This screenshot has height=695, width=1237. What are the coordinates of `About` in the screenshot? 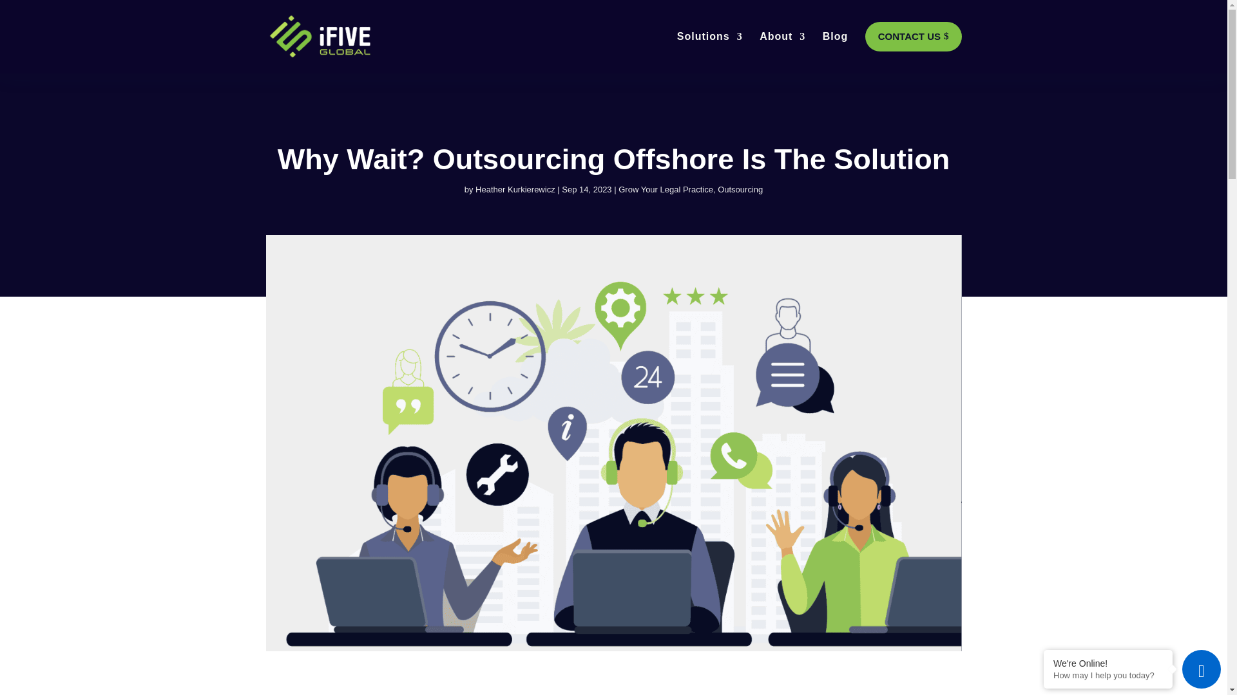 It's located at (782, 50).